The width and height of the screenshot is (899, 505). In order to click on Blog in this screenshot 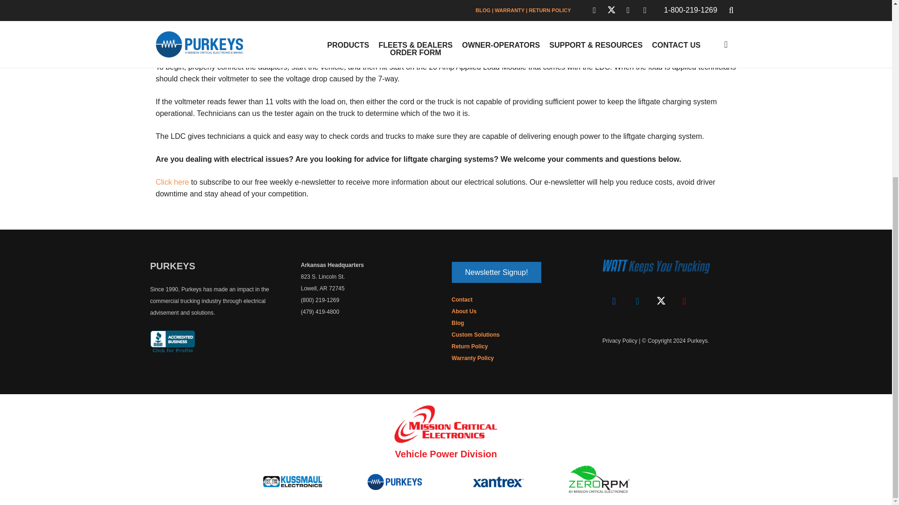, I will do `click(457, 323)`.